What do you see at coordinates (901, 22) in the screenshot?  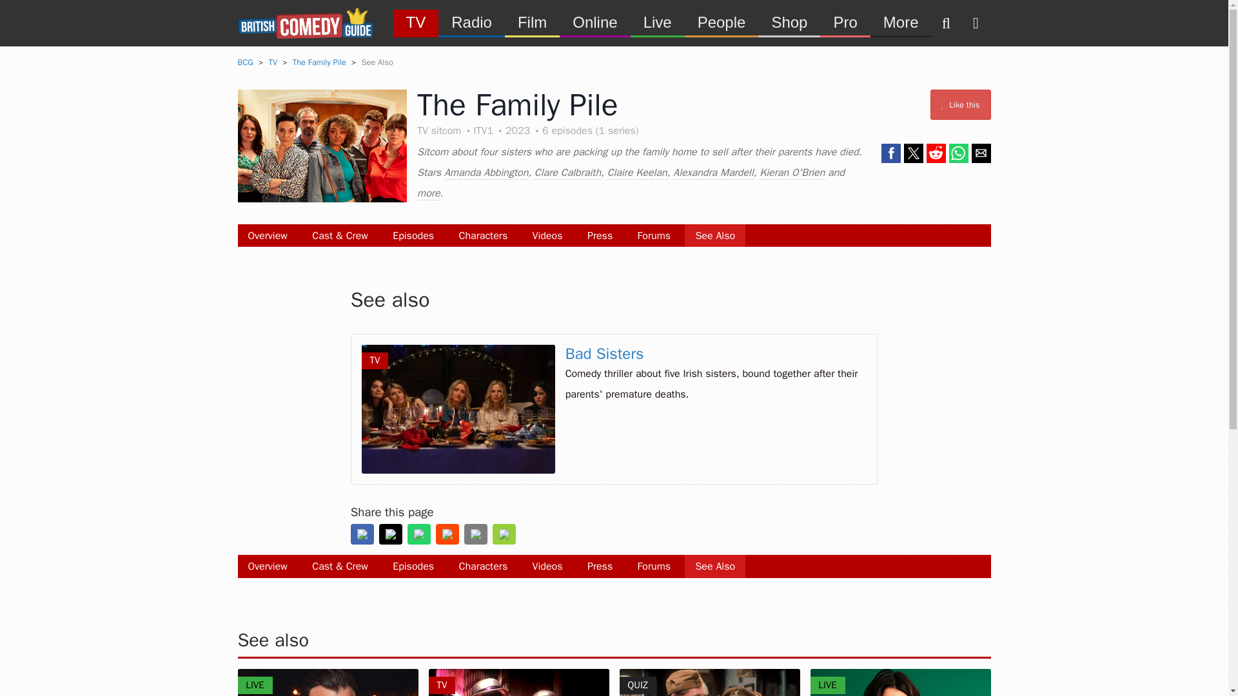 I see `More` at bounding box center [901, 22].